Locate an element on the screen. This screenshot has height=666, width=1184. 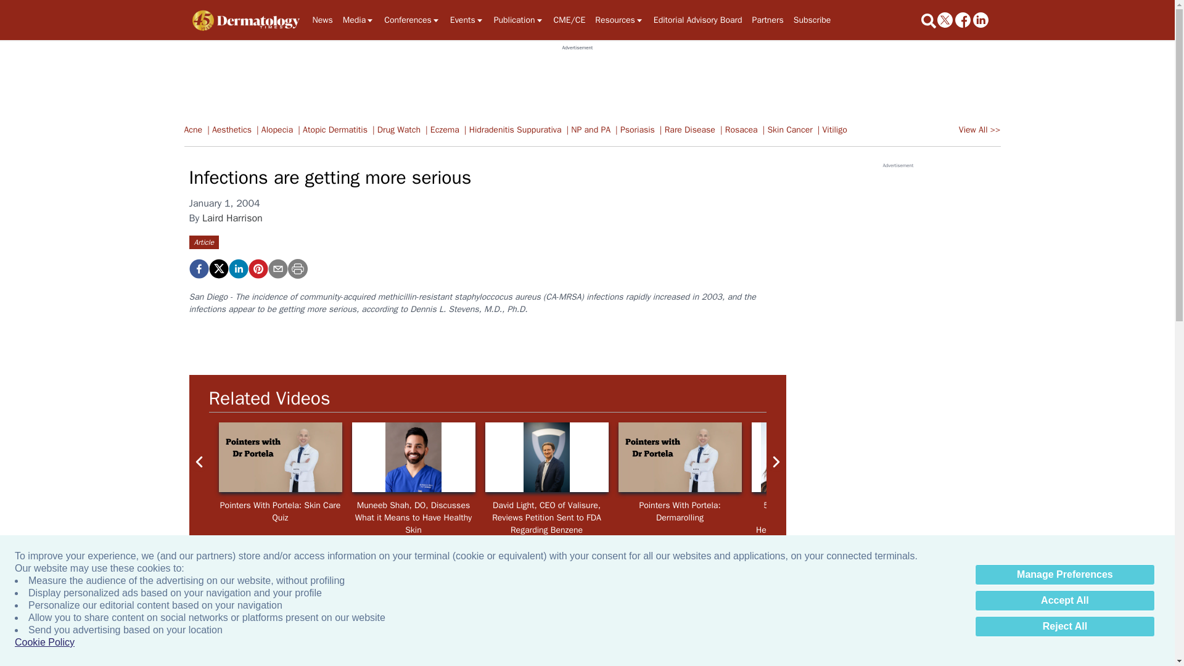
Pointers With Portela: Skin Care Quiz  is located at coordinates (280, 457).